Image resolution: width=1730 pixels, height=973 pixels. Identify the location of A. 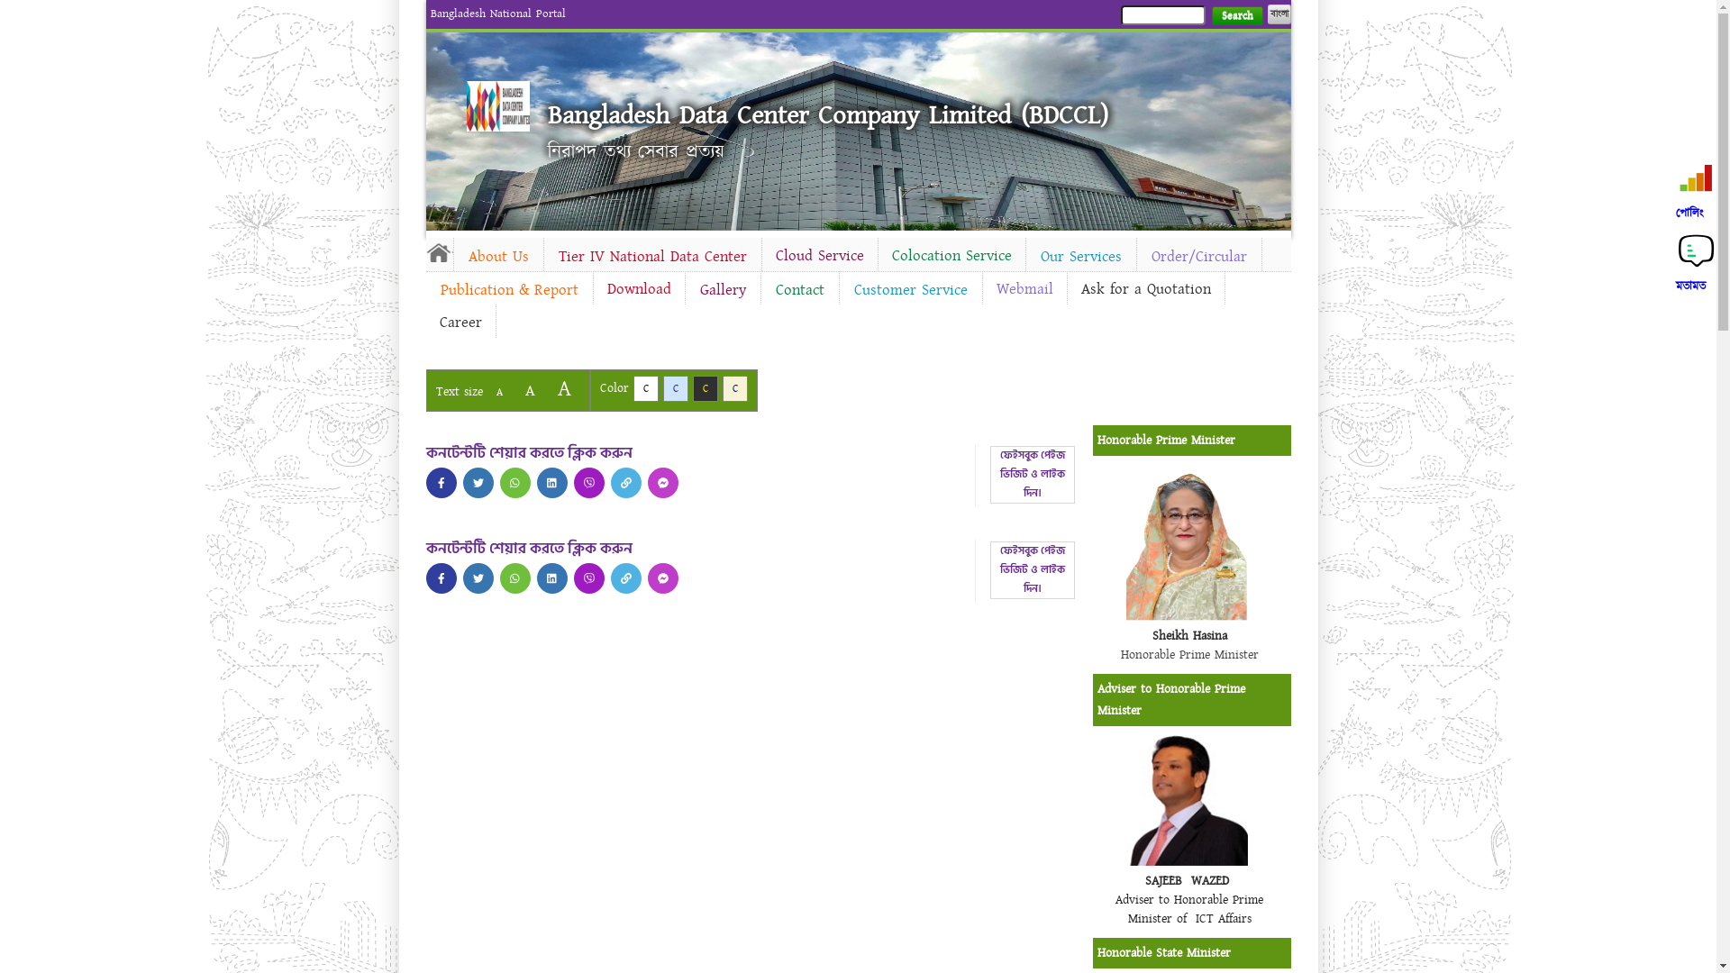
(530, 391).